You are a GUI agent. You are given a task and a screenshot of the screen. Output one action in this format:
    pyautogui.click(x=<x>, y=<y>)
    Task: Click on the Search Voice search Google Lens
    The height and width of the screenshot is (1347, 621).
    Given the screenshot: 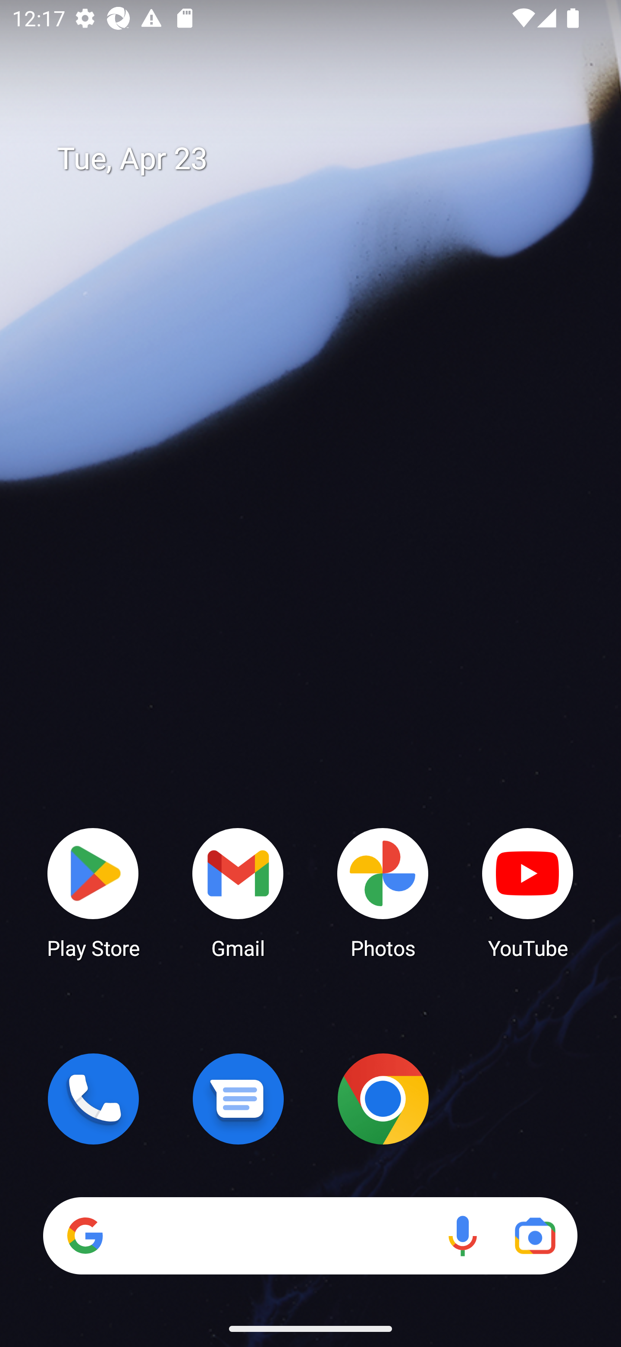 What is the action you would take?
    pyautogui.click(x=310, y=1236)
    